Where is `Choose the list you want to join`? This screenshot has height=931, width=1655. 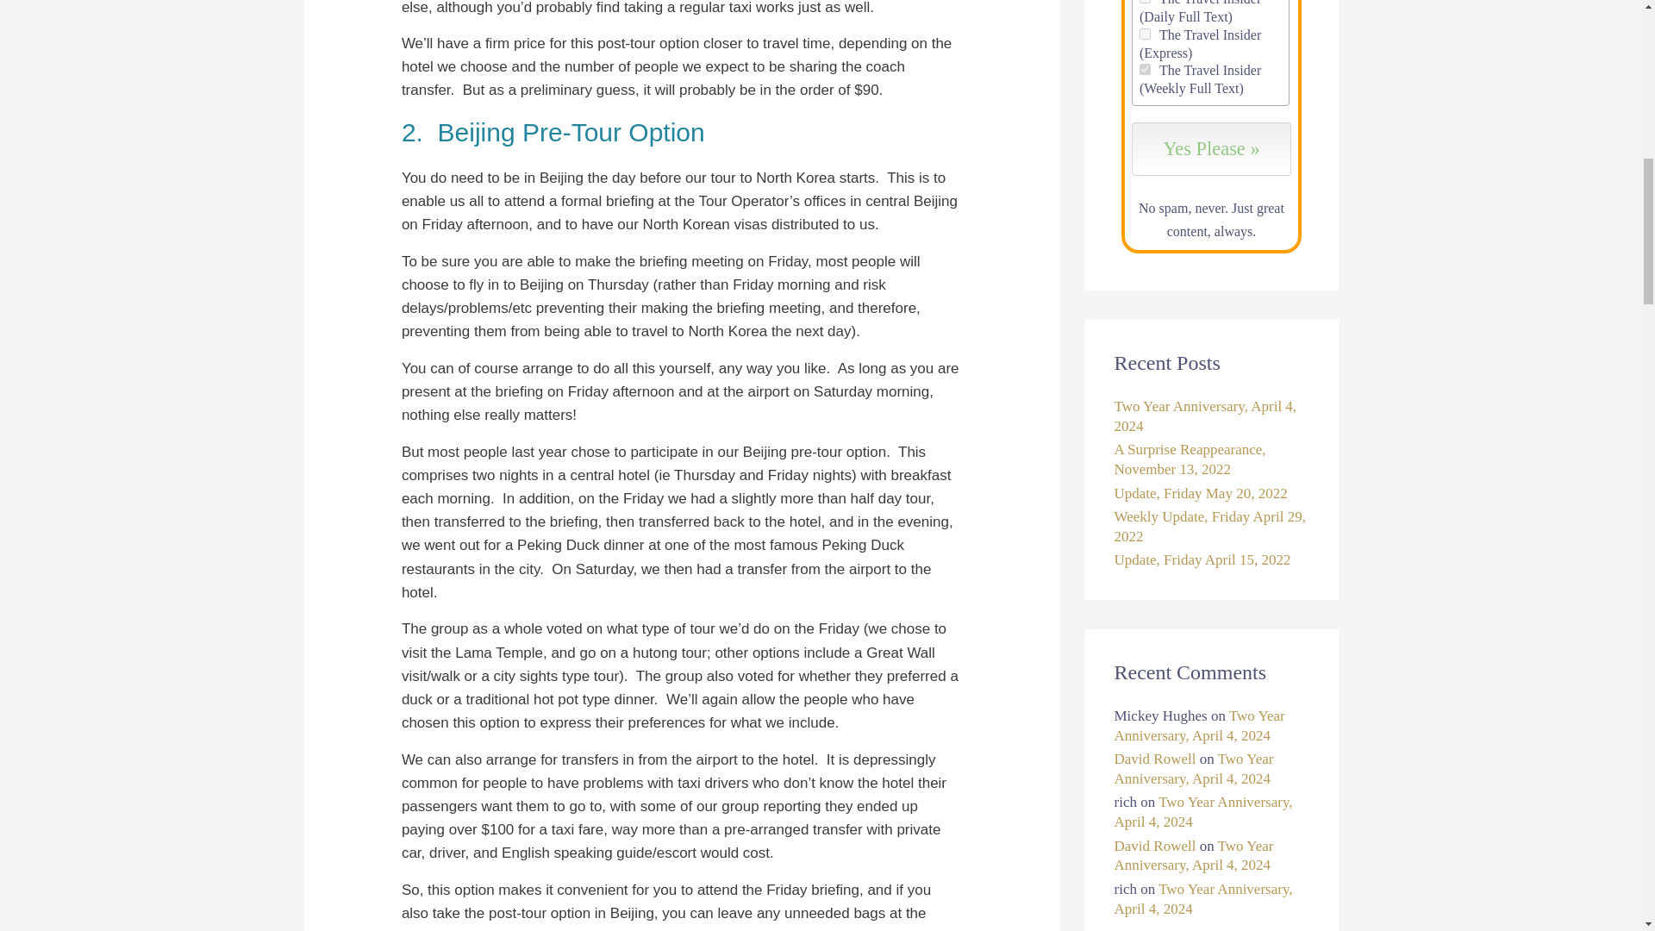
Choose the list you want to join is located at coordinates (1145, 69).